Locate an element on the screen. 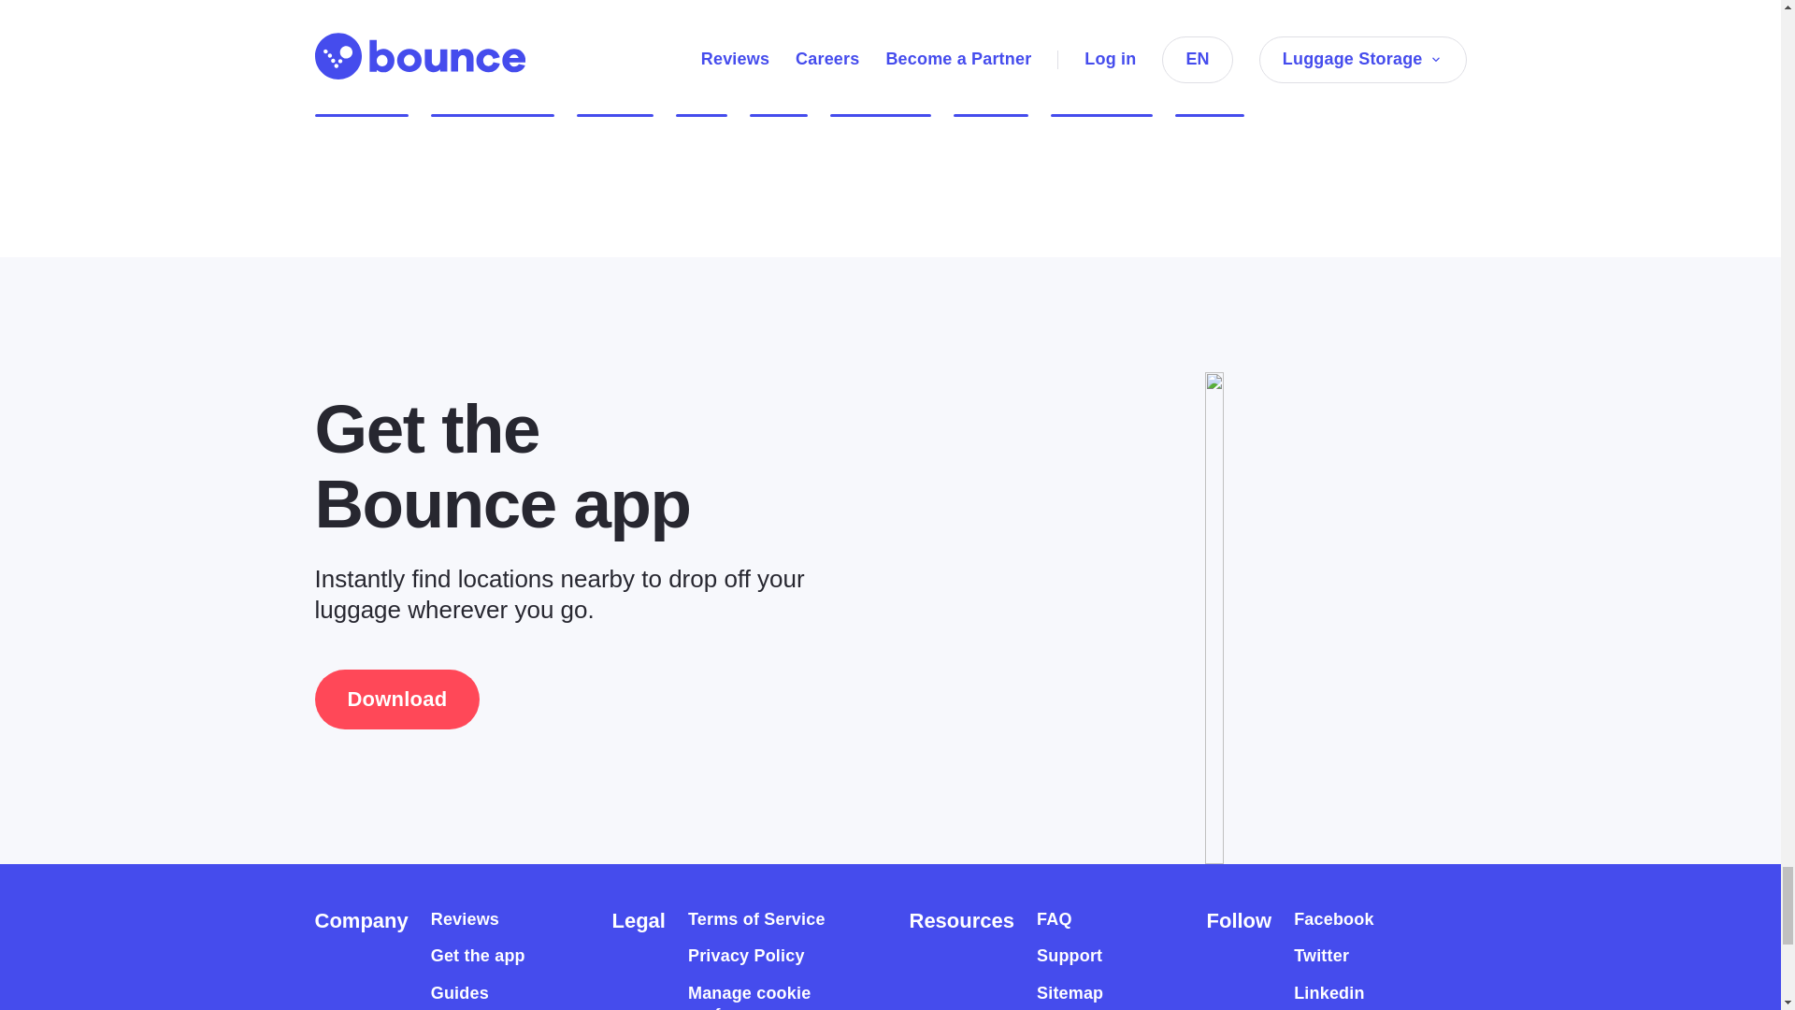 The width and height of the screenshot is (1795, 1010). New York is located at coordinates (361, 99).